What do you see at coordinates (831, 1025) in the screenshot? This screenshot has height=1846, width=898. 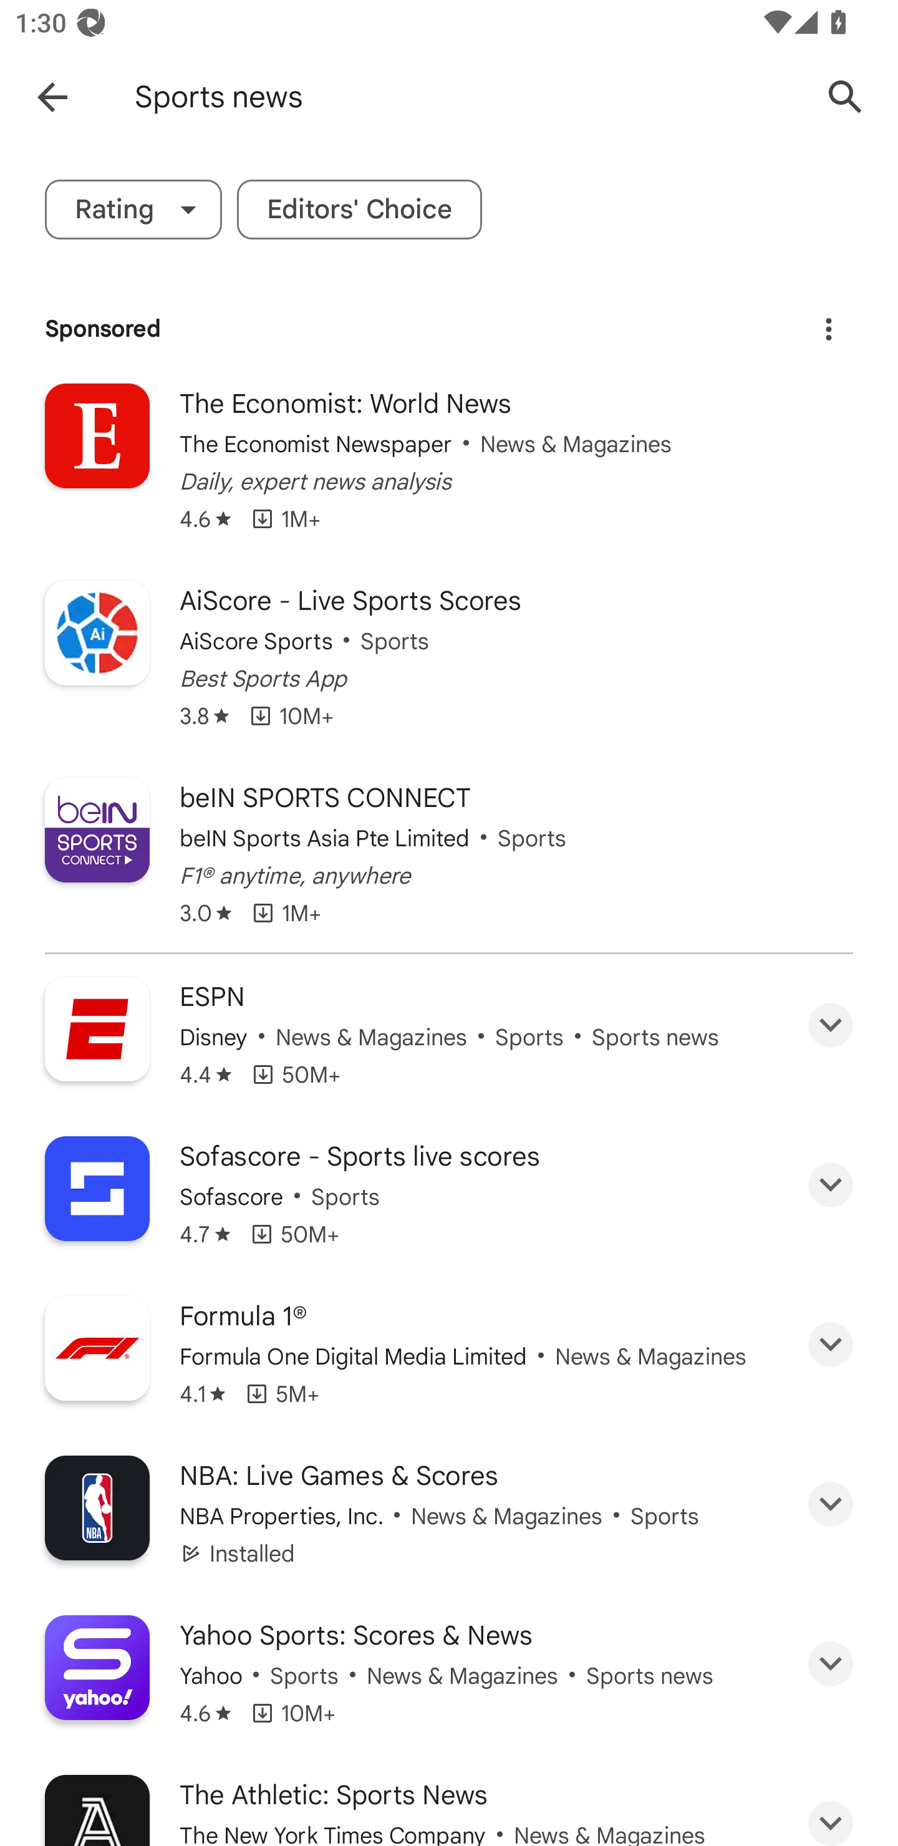 I see `Expand content for ESPN` at bounding box center [831, 1025].